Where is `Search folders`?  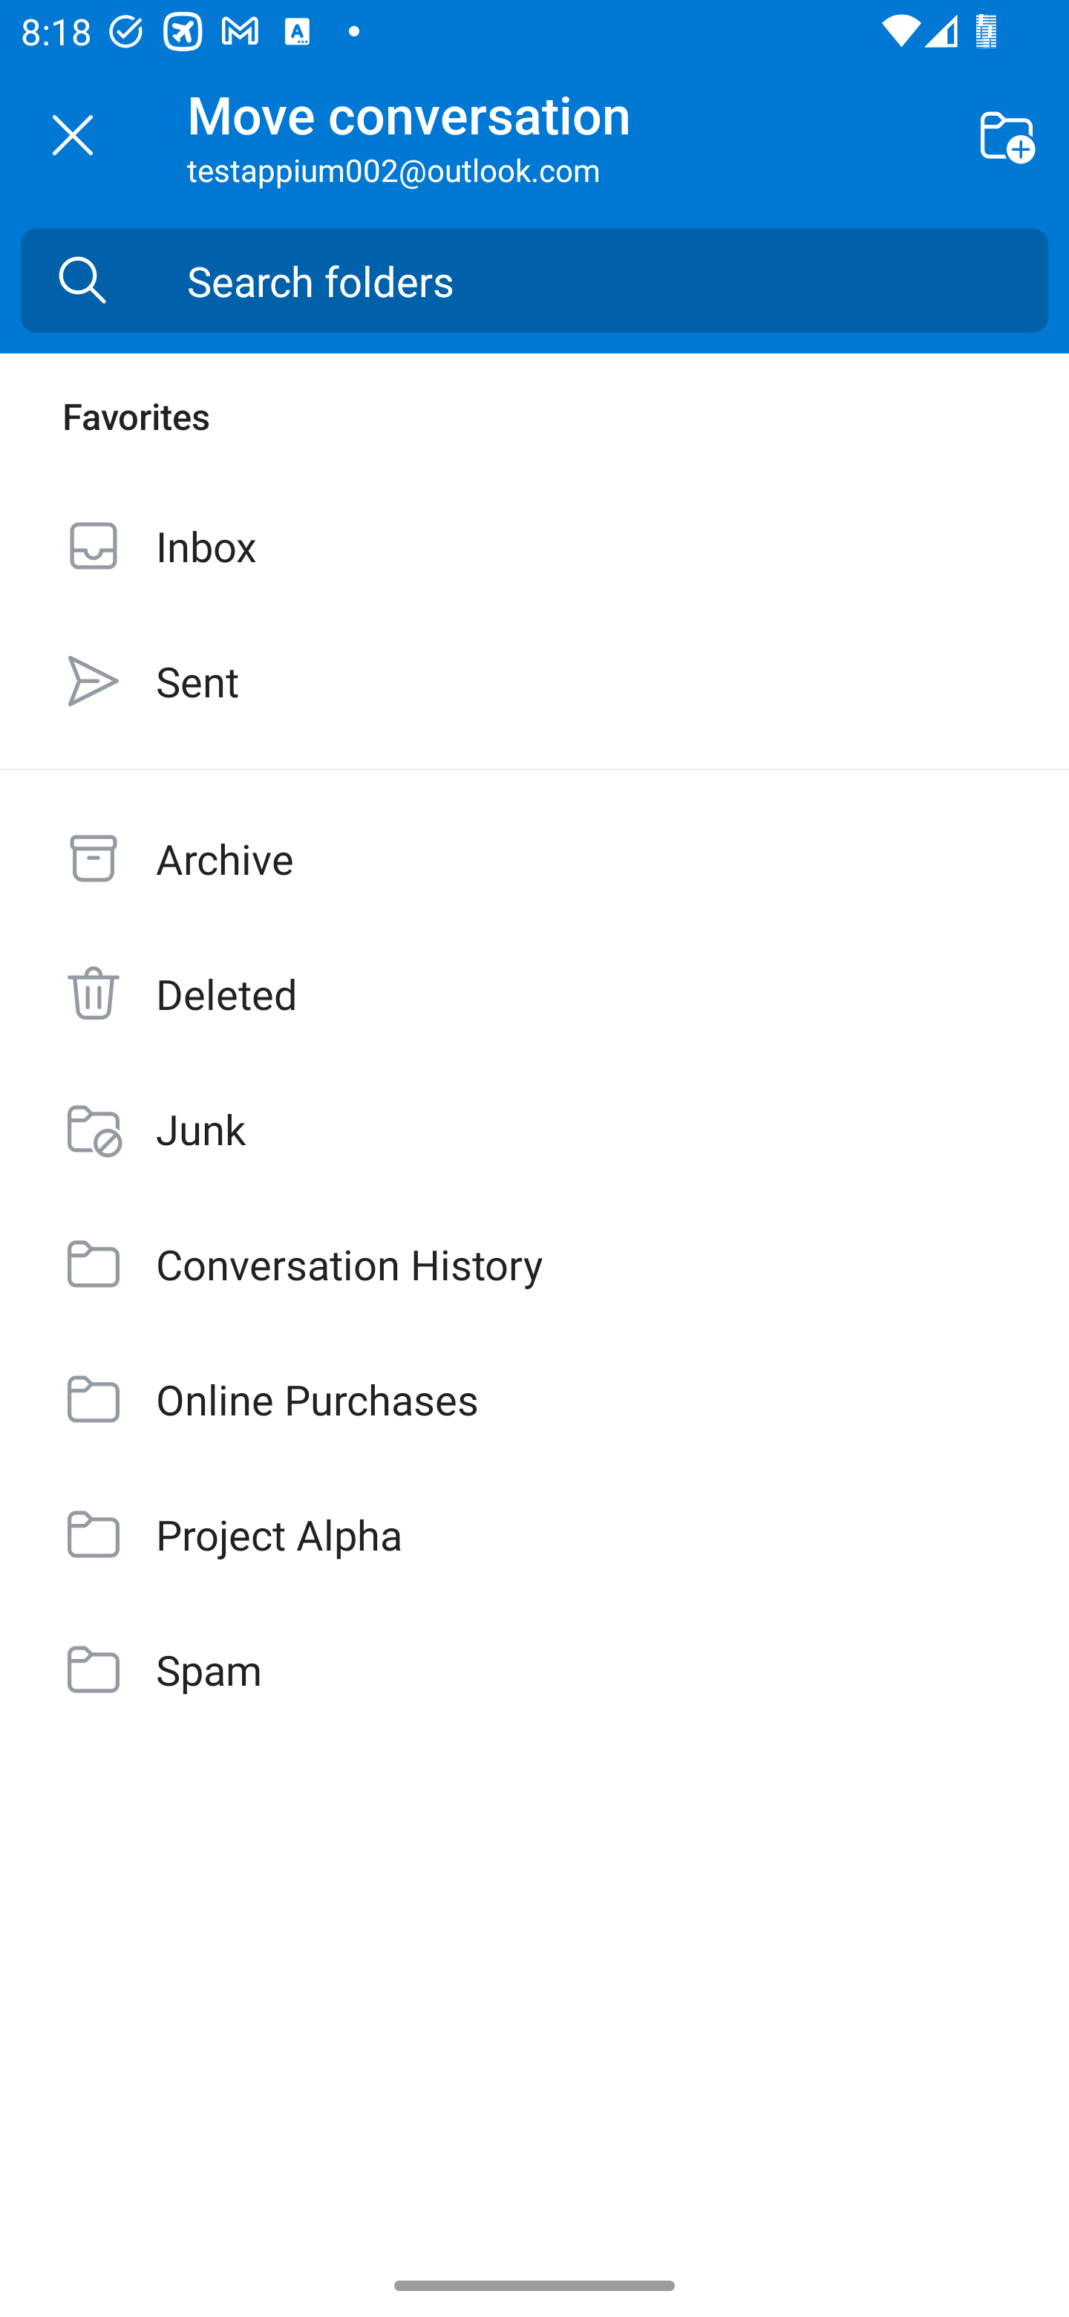 Search folders is located at coordinates (618, 281).